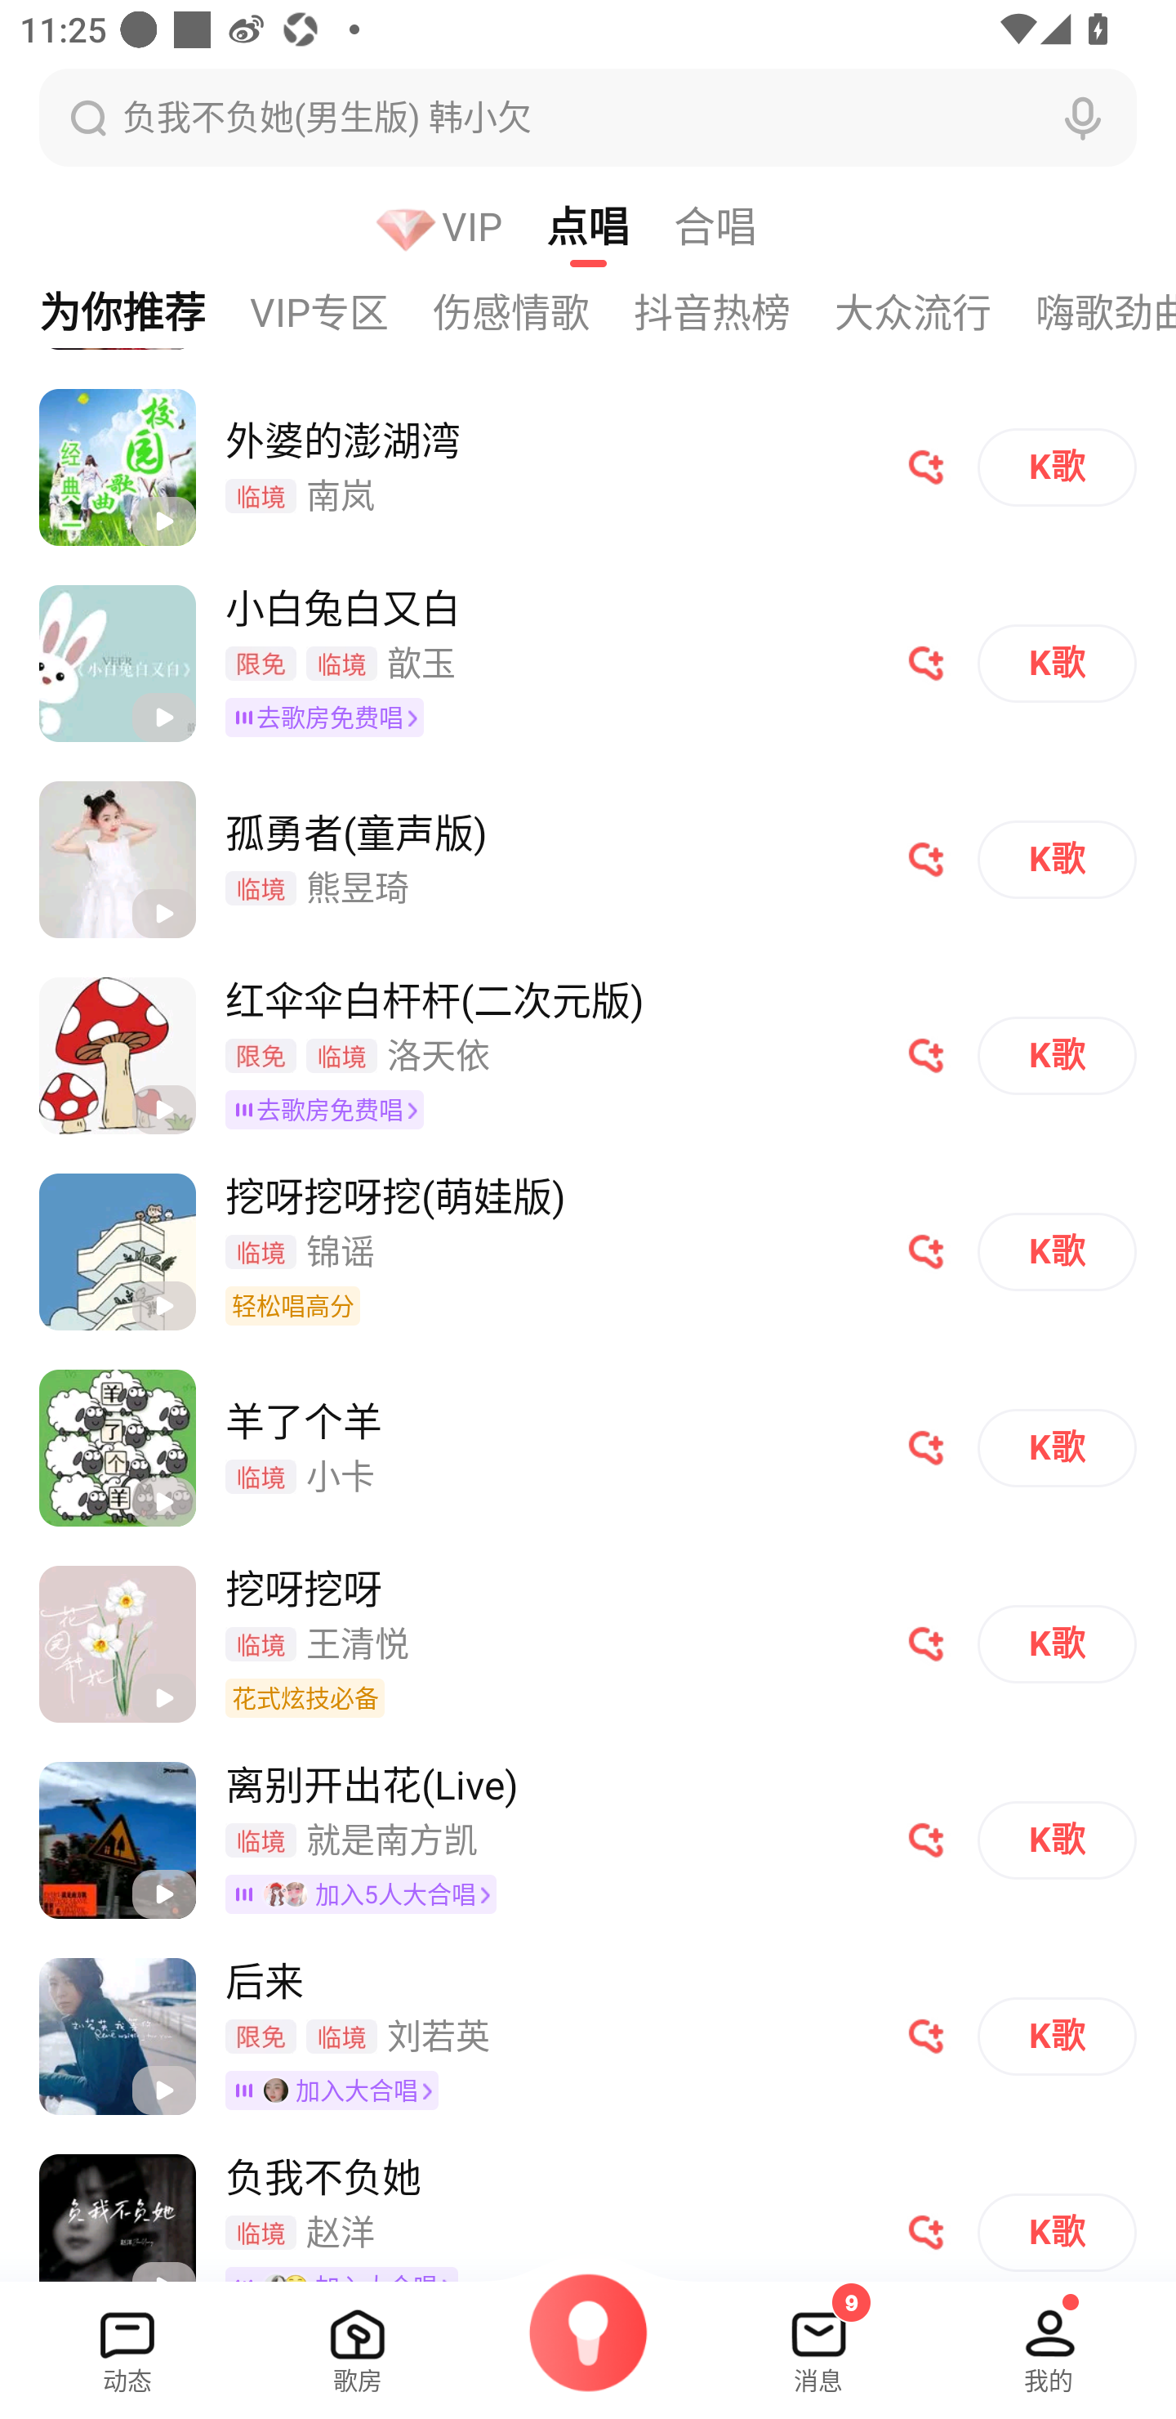 The width and height of the screenshot is (1176, 2419). Describe the element at coordinates (926, 1840) in the screenshot. I see `点击添加至未唱 按钮` at that location.